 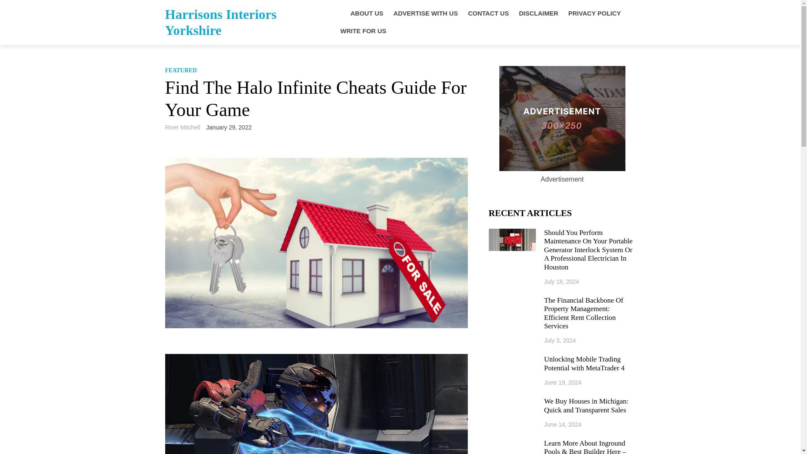 What do you see at coordinates (425, 13) in the screenshot?
I see `ADVERTISE WITH US` at bounding box center [425, 13].